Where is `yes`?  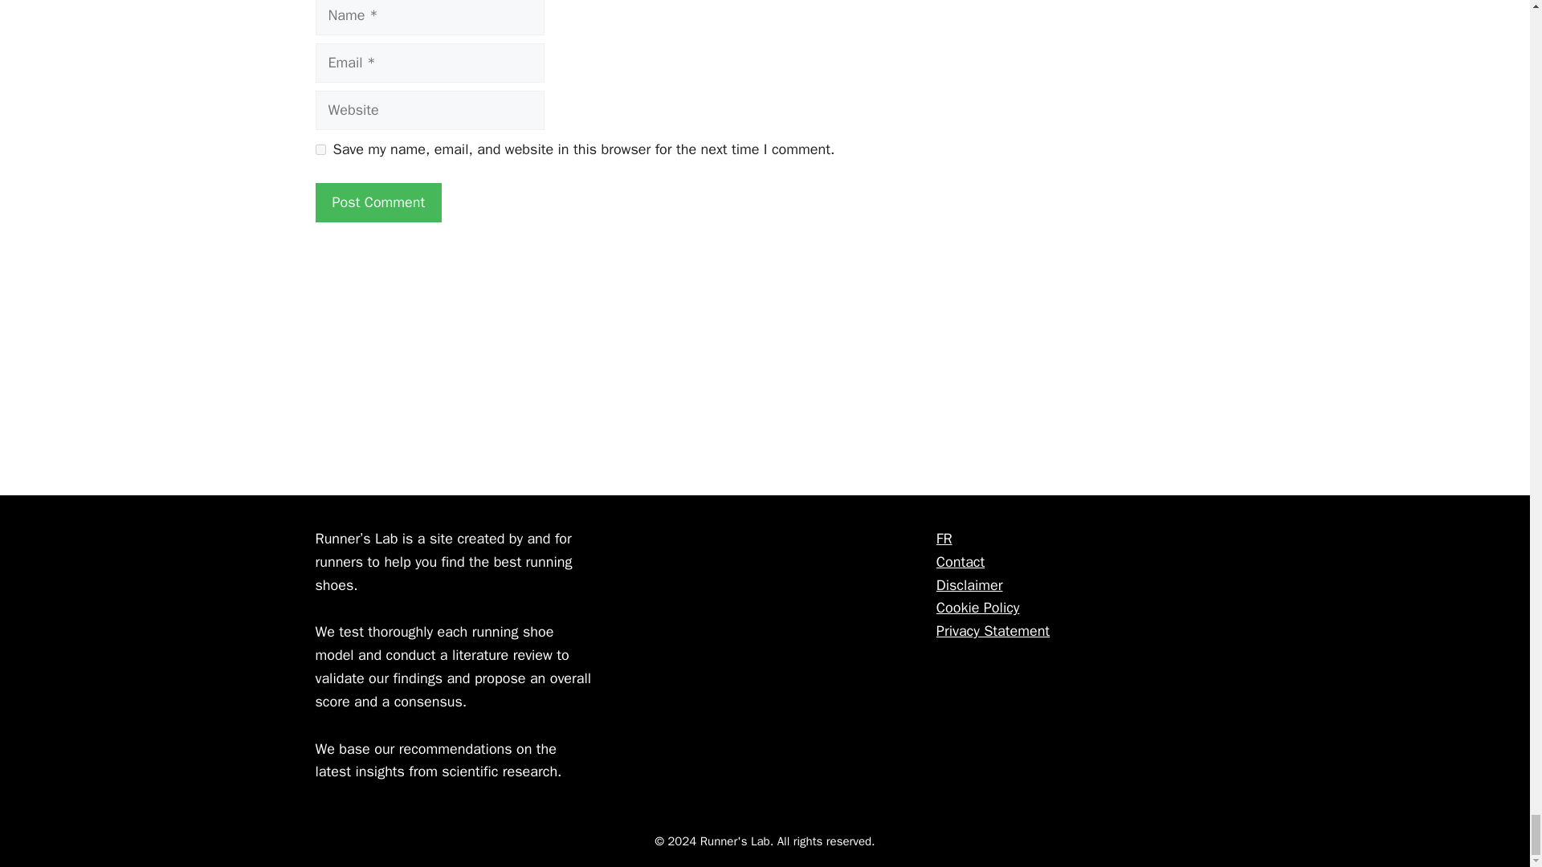
yes is located at coordinates (320, 149).